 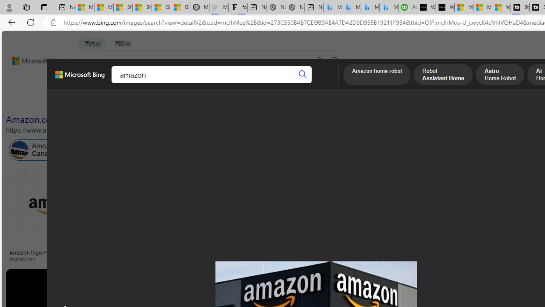 What do you see at coordinates (303, 74) in the screenshot?
I see `Search button` at bounding box center [303, 74].